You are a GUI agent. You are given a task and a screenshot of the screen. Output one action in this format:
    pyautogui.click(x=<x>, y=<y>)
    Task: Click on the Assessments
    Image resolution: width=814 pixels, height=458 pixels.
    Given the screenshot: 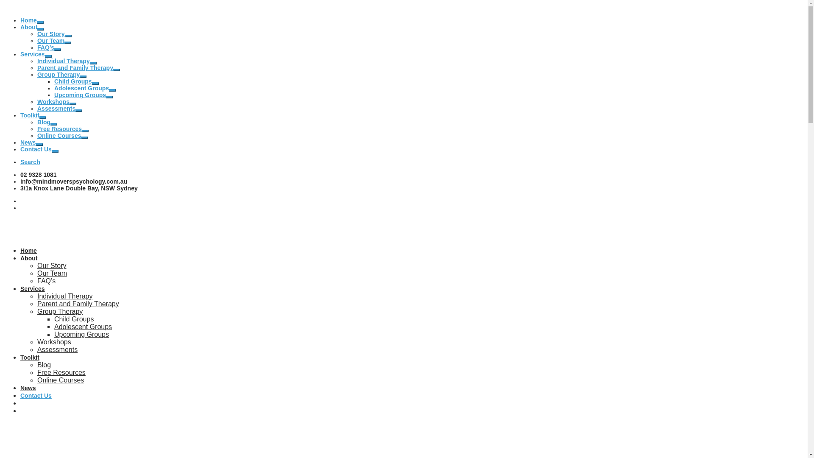 What is the action you would take?
    pyautogui.click(x=56, y=109)
    